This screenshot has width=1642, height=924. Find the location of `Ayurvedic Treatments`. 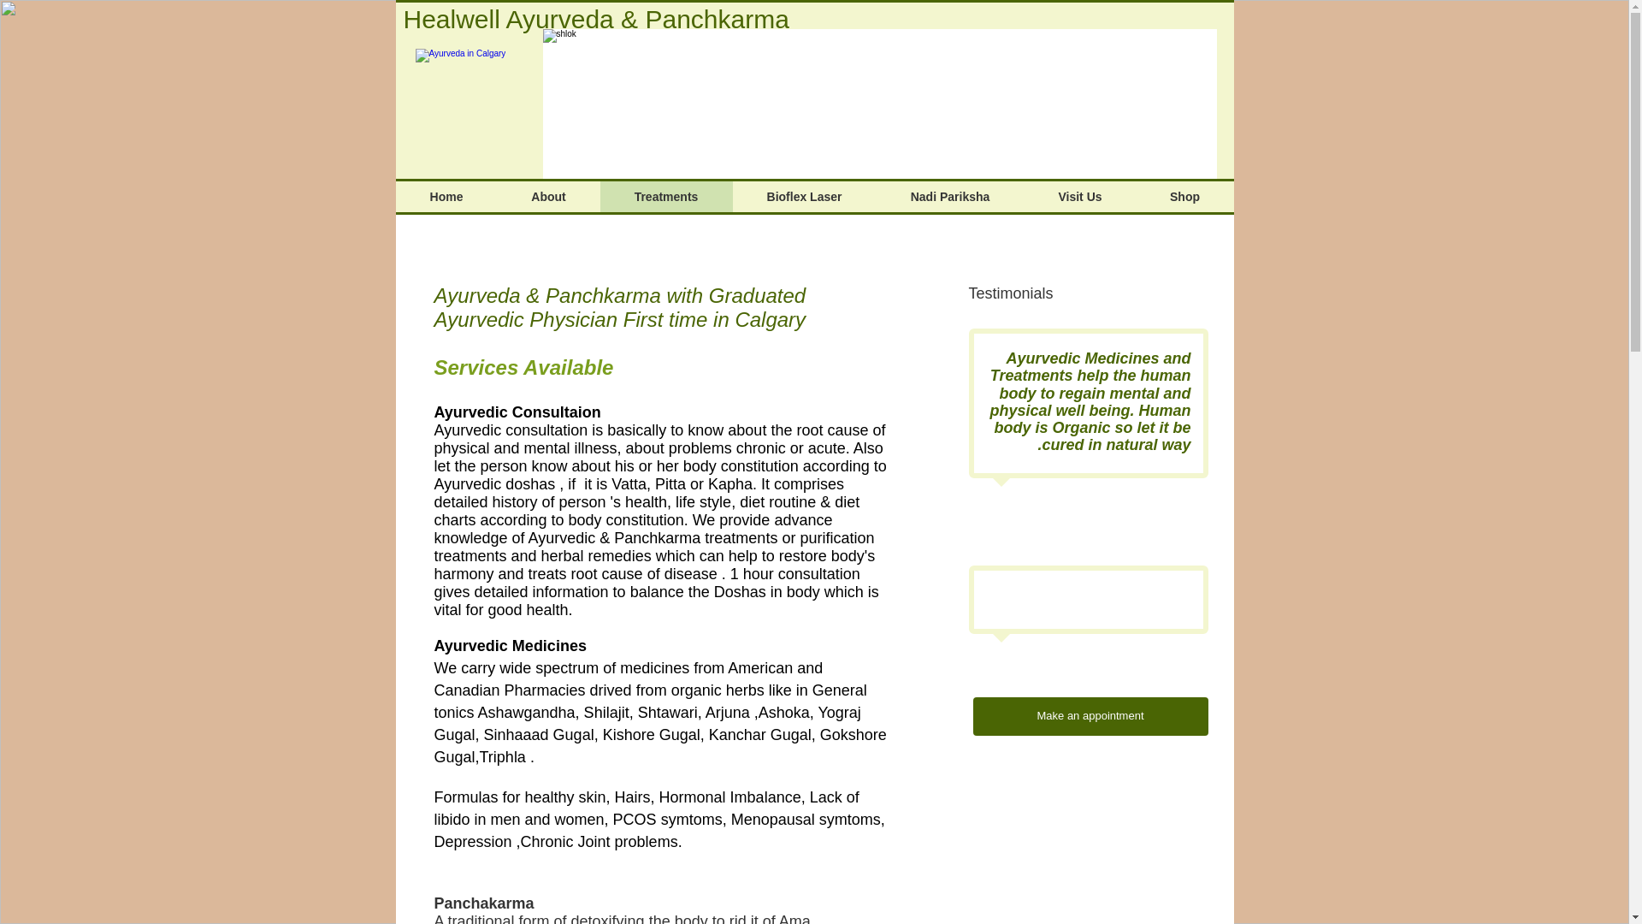

Ayurvedic Treatments is located at coordinates (470, 104).